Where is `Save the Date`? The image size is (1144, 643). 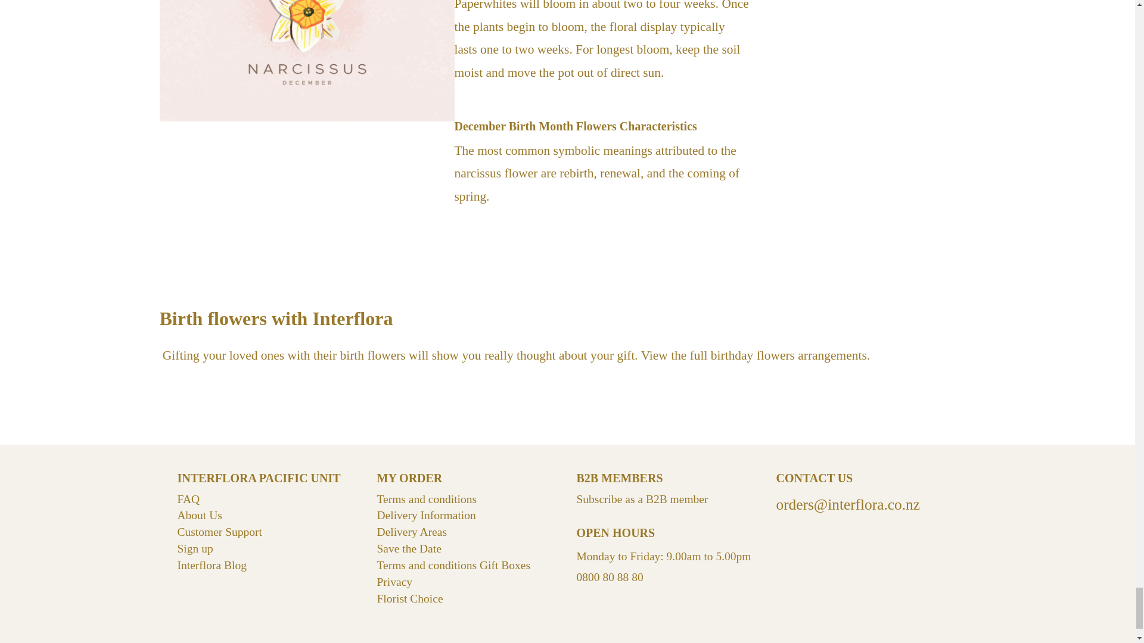
Save the Date is located at coordinates (408, 549).